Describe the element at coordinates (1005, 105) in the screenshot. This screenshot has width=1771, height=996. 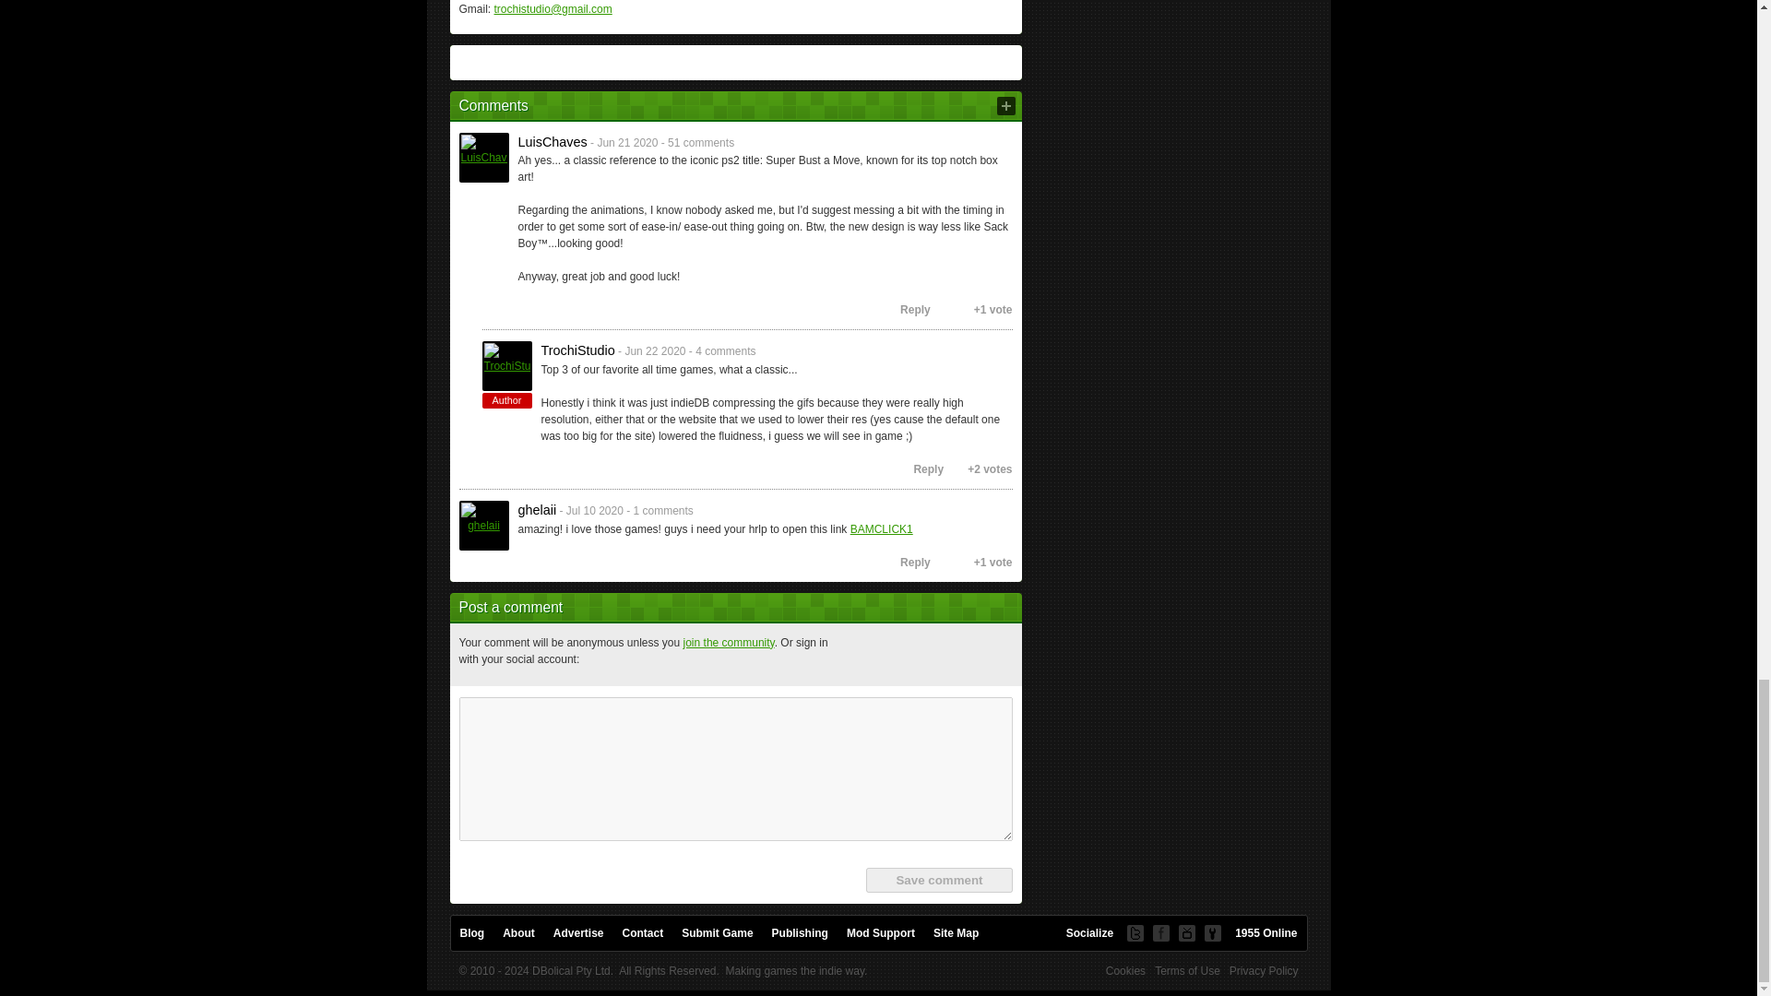
I see `Post comment` at that location.